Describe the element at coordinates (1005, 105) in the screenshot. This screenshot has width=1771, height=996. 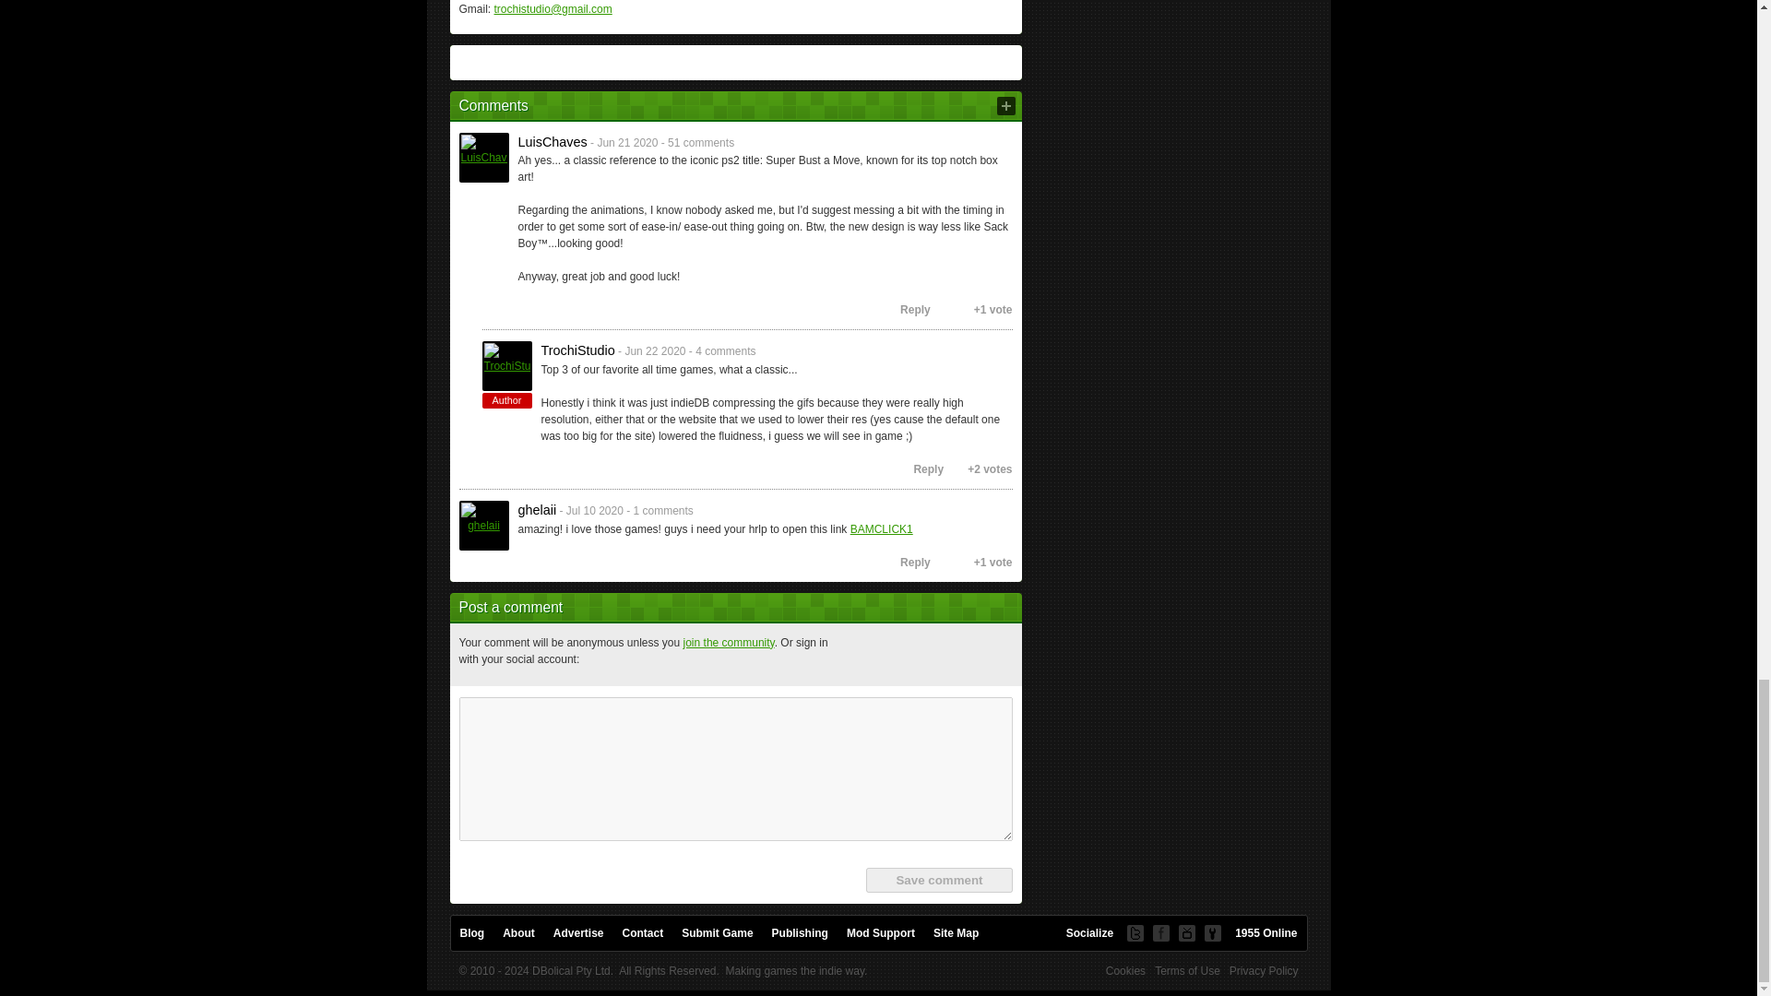
I see `Post comment` at that location.